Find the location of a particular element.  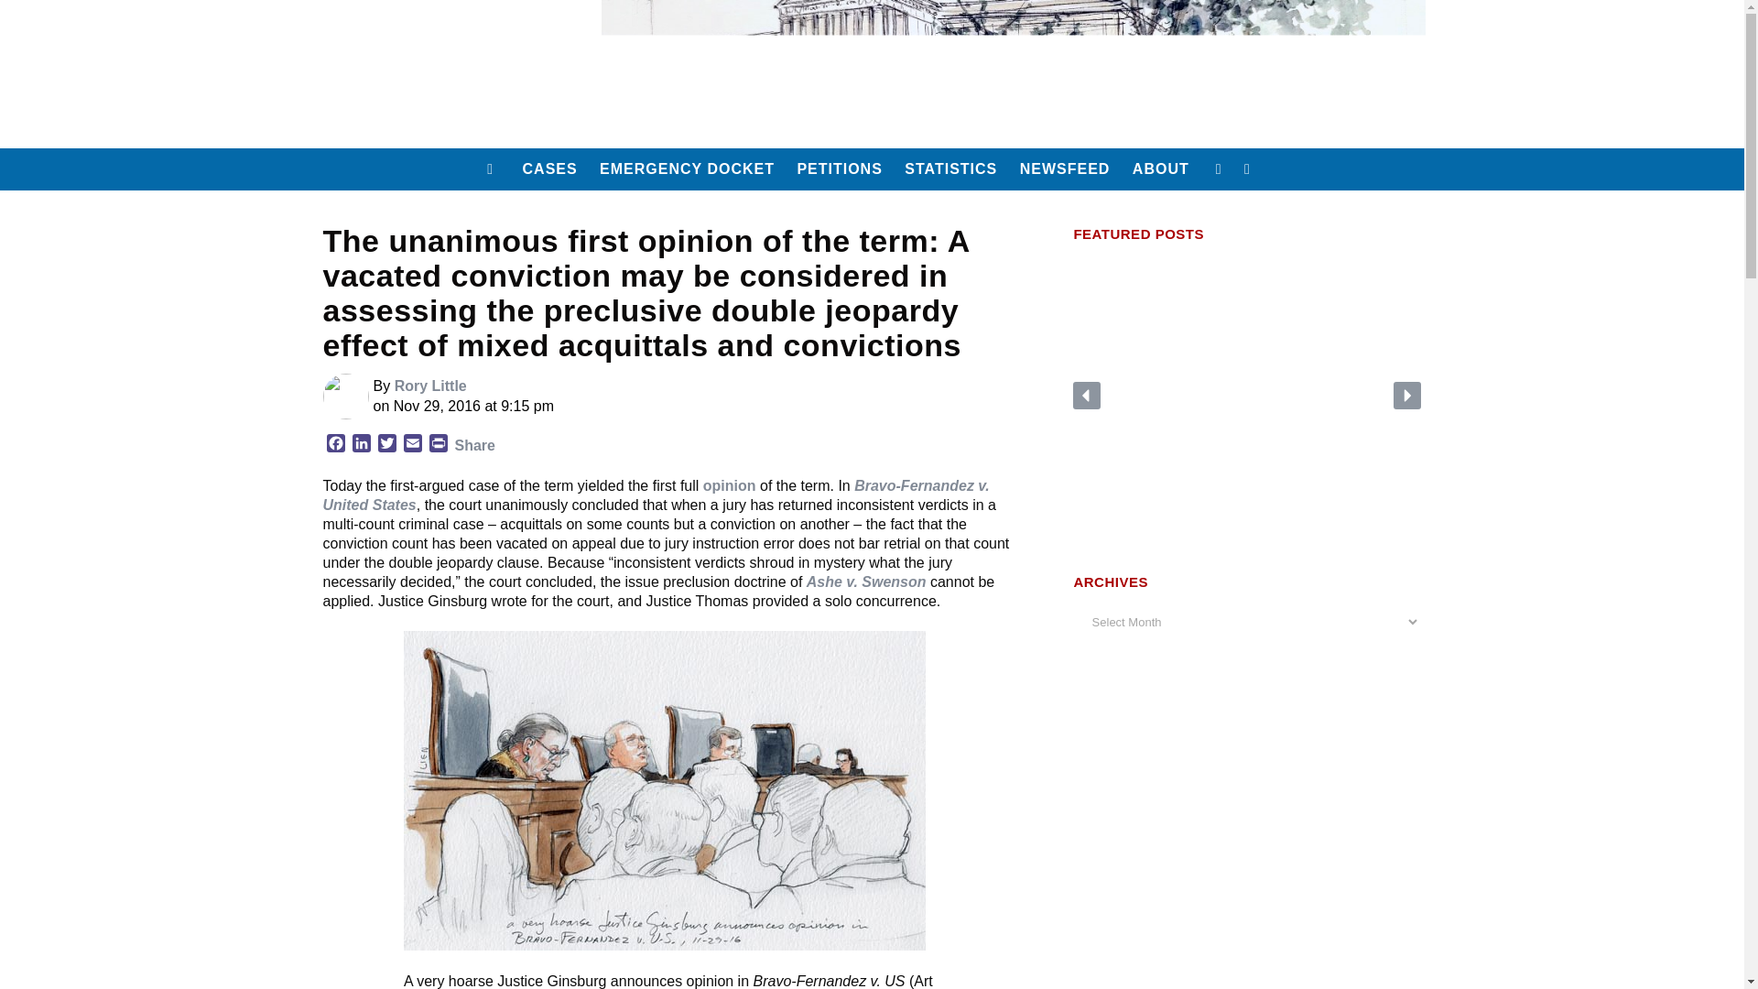

EMERGENCY DOCKET is located at coordinates (687, 169).